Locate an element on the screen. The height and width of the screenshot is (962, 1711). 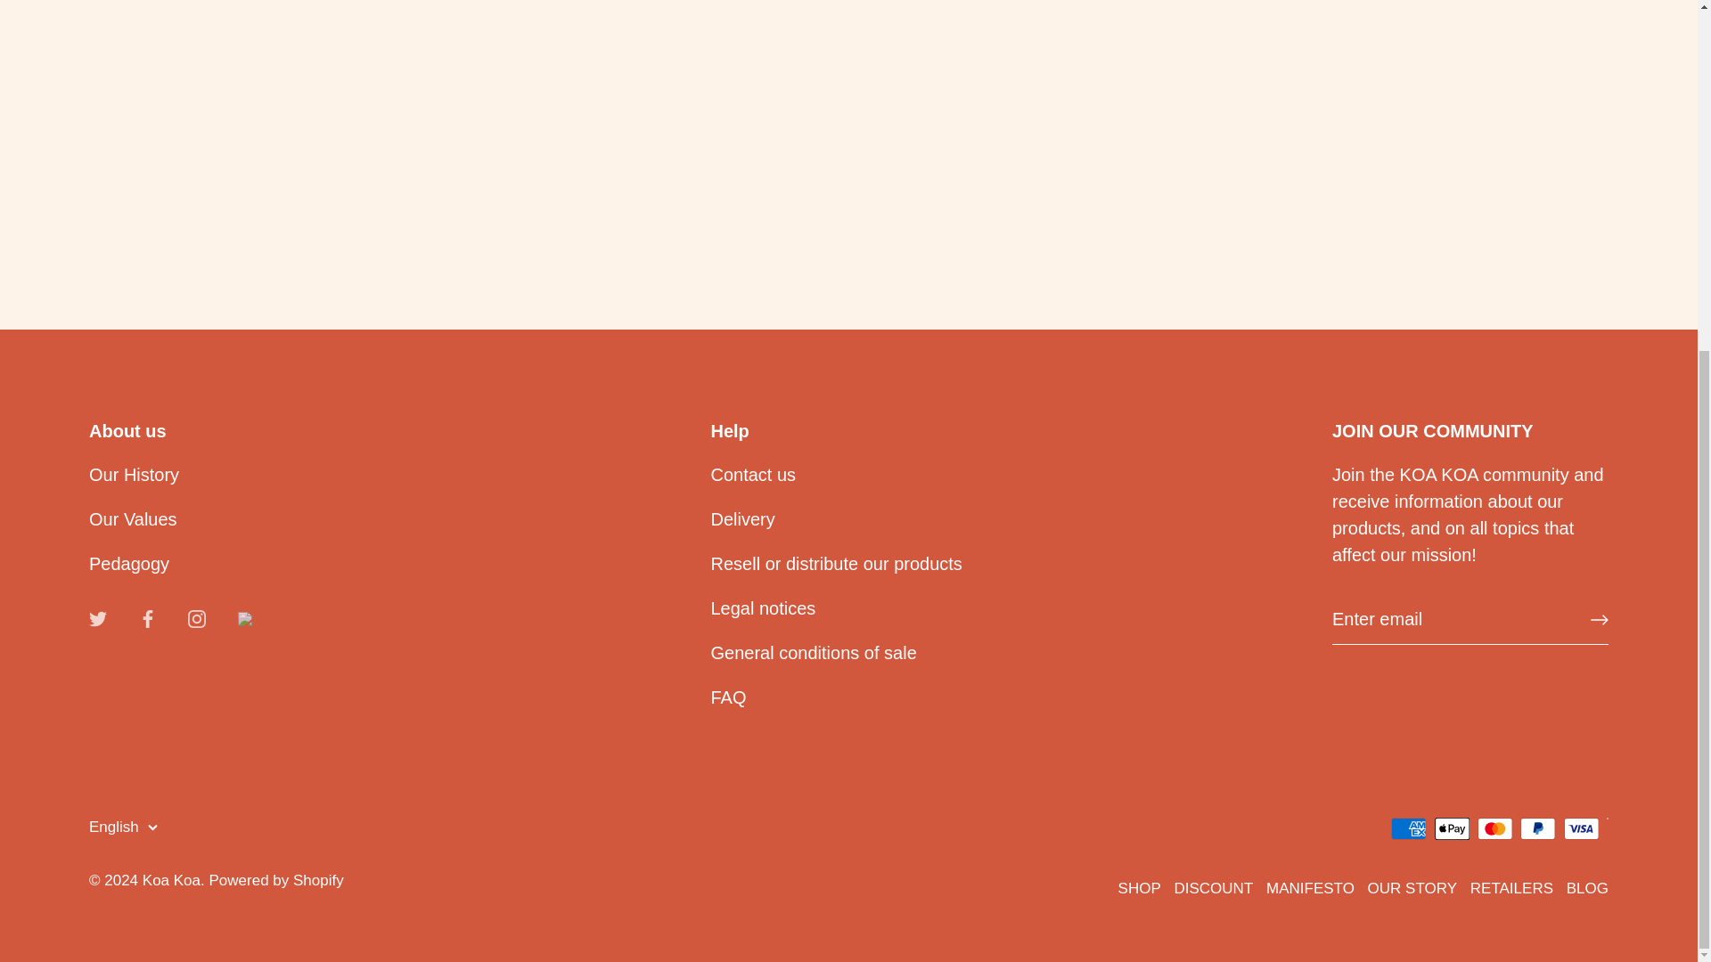
Twitter is located at coordinates (97, 616).